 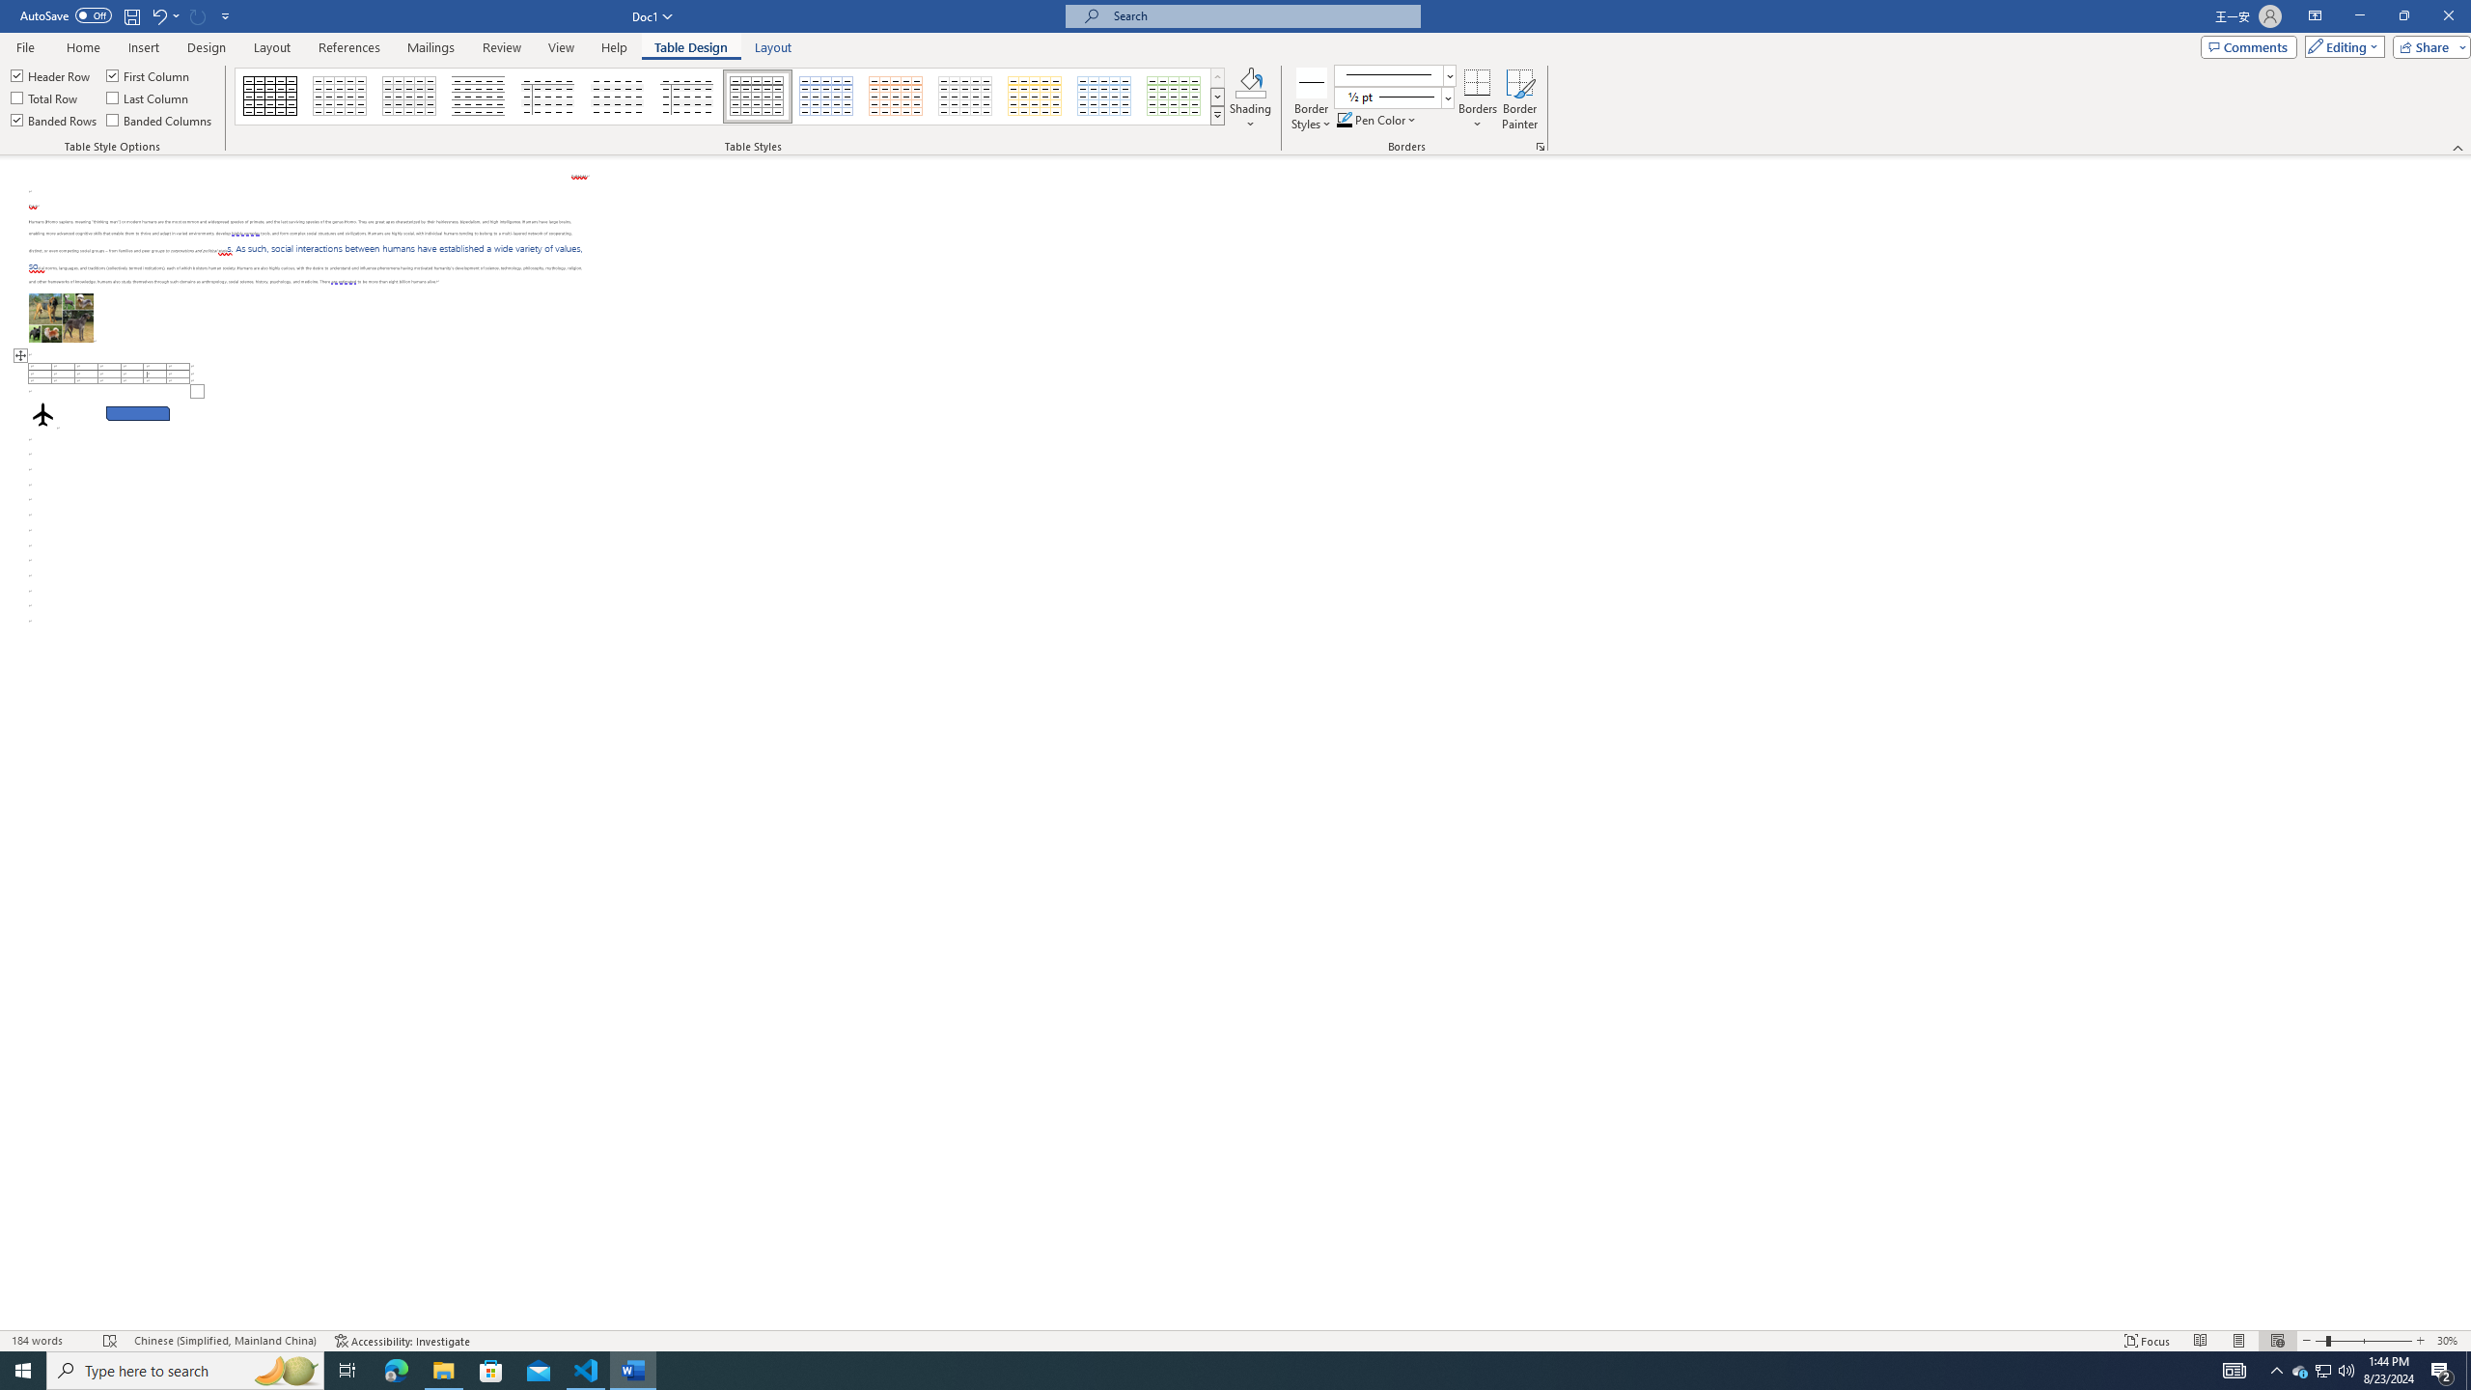 I want to click on Border Painter, so click(x=1519, y=99).